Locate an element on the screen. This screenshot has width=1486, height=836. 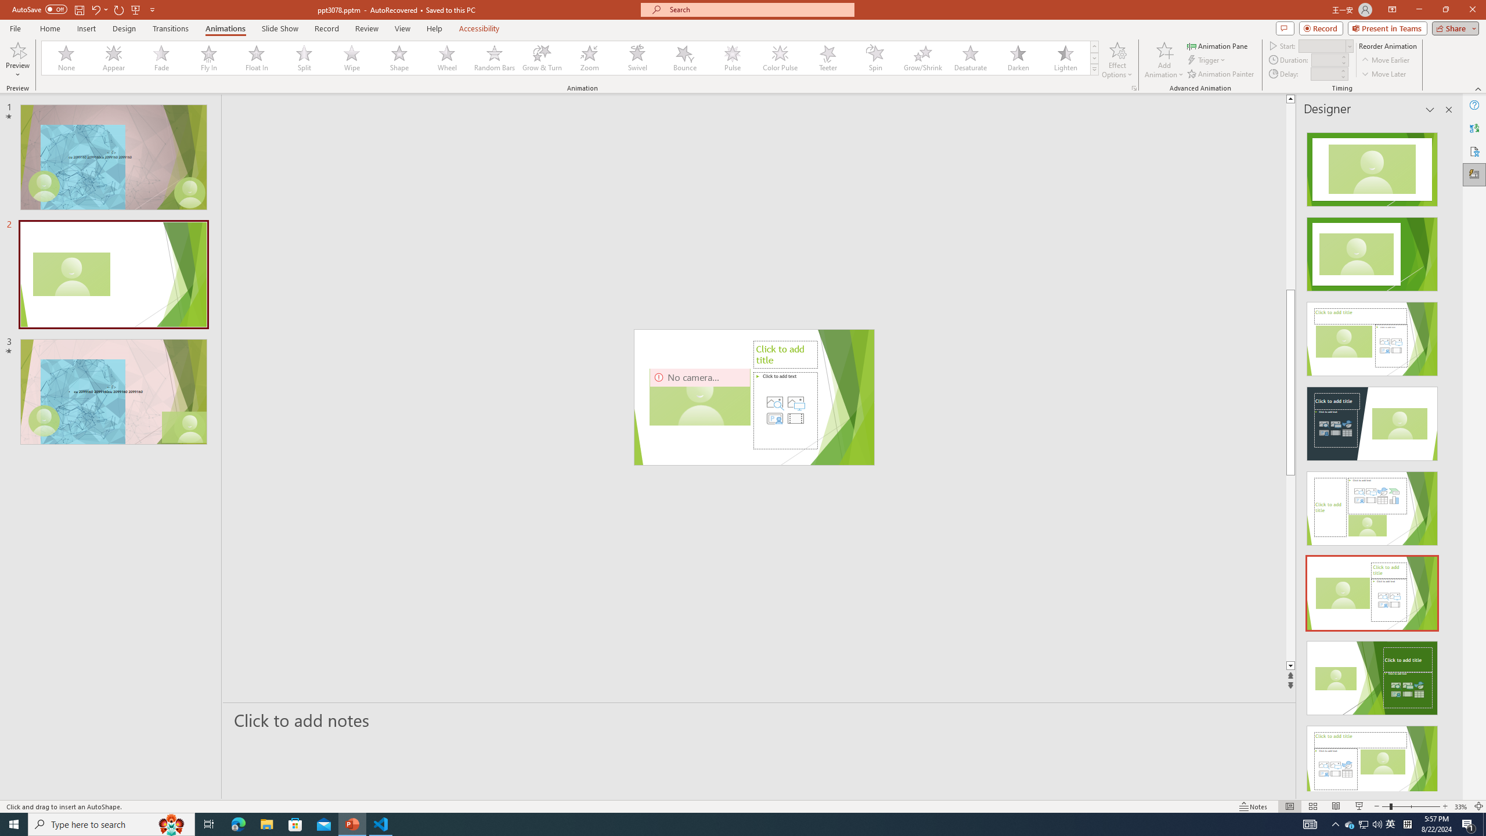
Add Animation is located at coordinates (1164, 60).